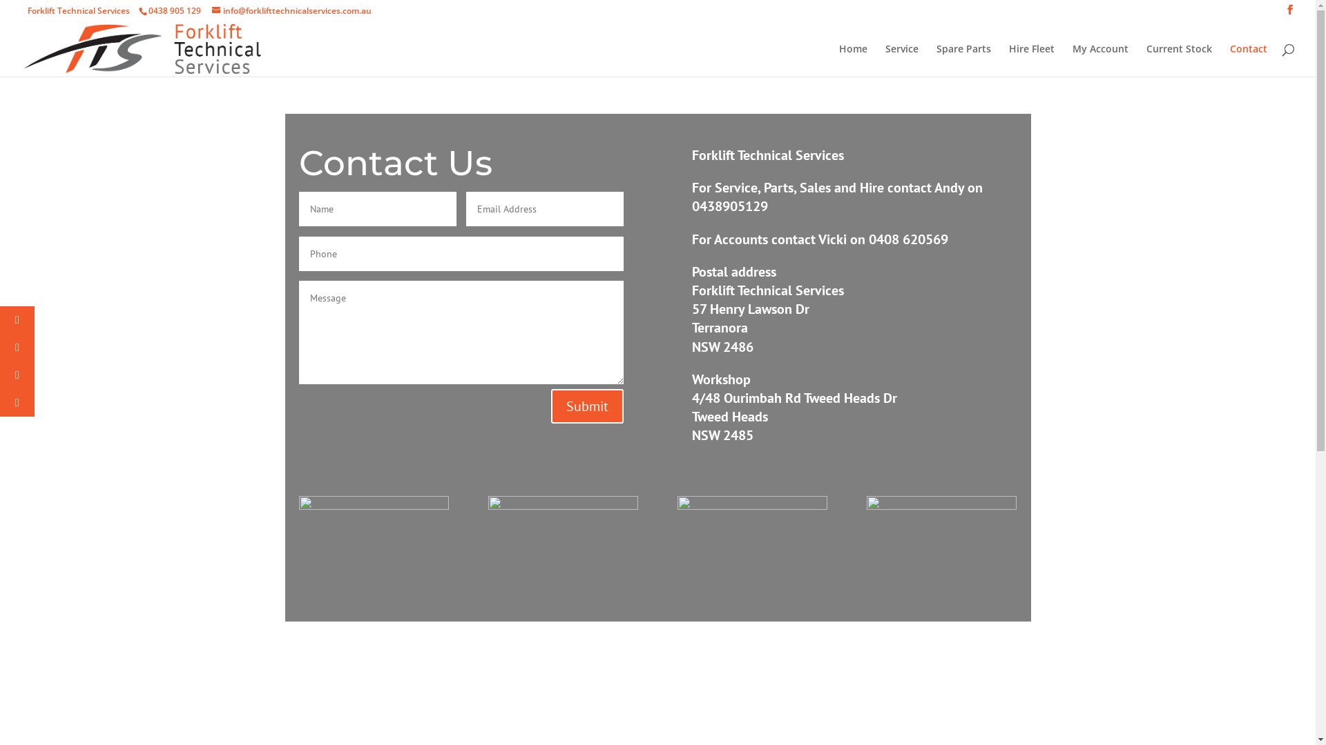 This screenshot has width=1326, height=745. What do you see at coordinates (174, 11) in the screenshot?
I see `0438 905 129` at bounding box center [174, 11].